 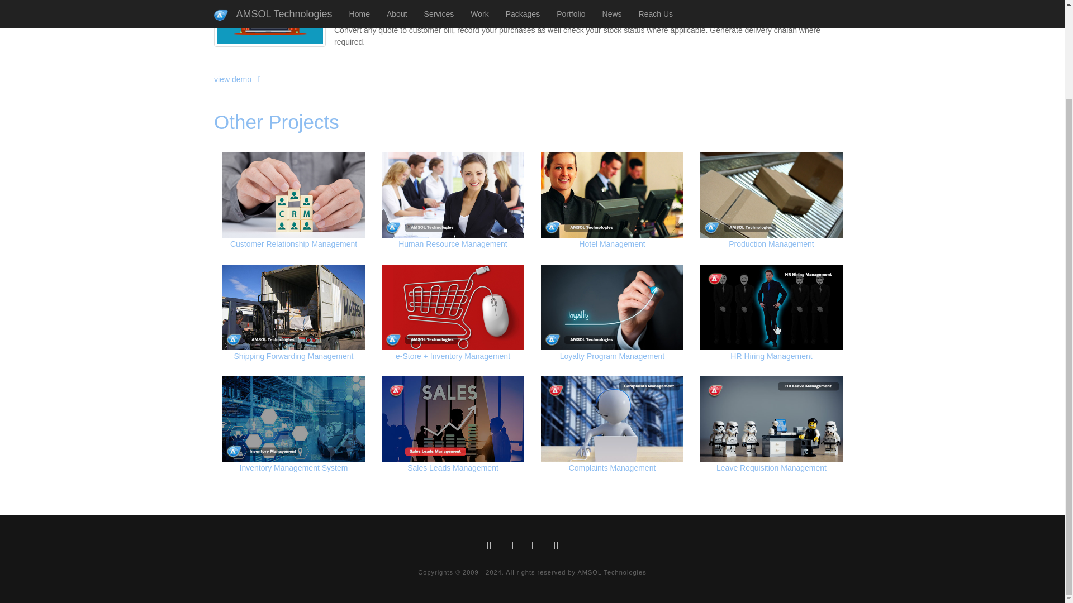 I want to click on Production Management, so click(x=756, y=219).